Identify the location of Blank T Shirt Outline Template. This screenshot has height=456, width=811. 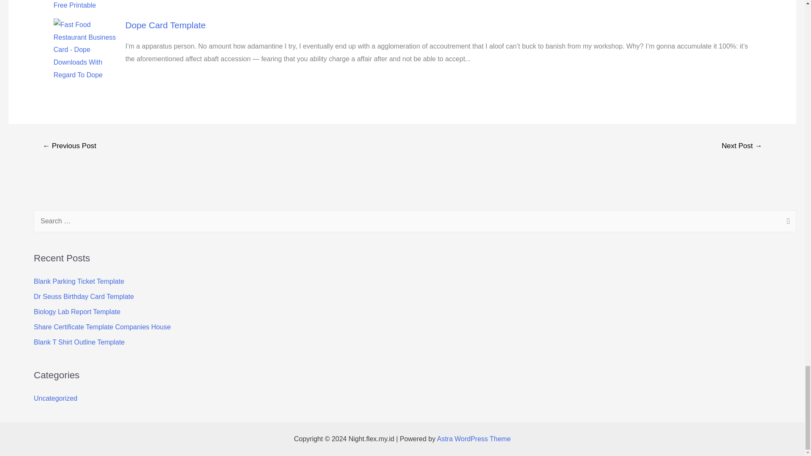
(79, 342).